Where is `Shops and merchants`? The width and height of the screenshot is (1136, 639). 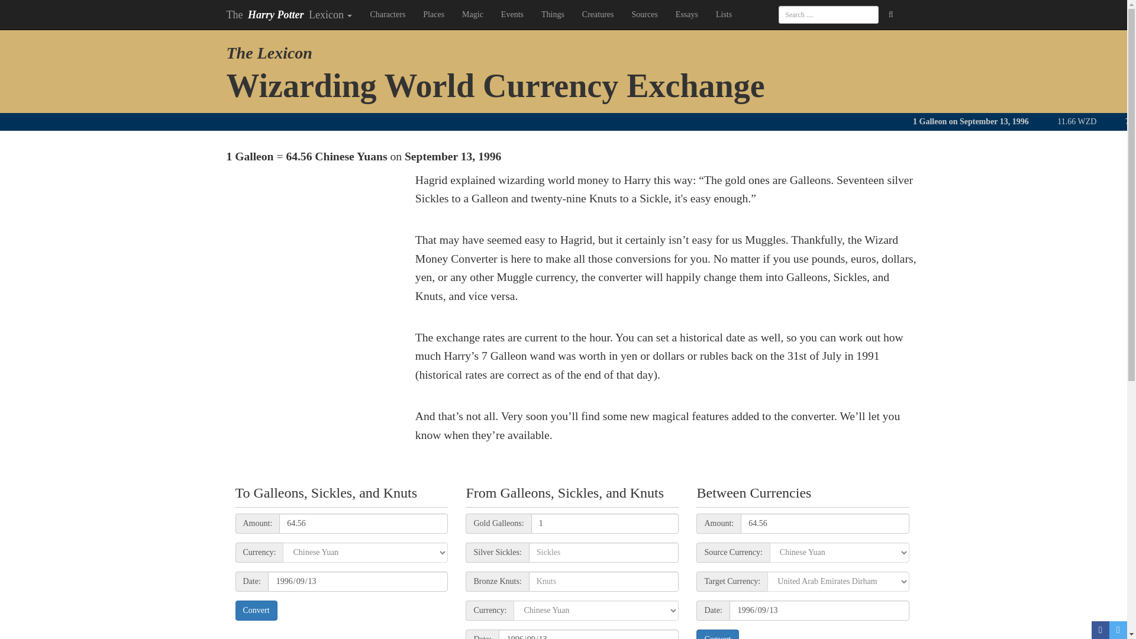 Shops and merchants is located at coordinates (886, 70).